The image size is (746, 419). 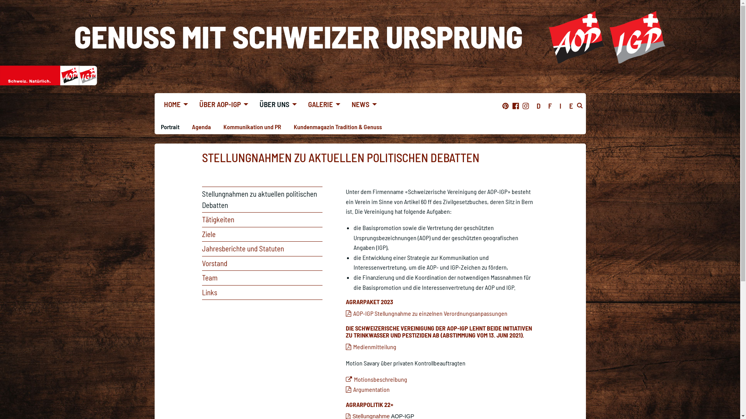 What do you see at coordinates (201, 126) in the screenshot?
I see `Agenda` at bounding box center [201, 126].